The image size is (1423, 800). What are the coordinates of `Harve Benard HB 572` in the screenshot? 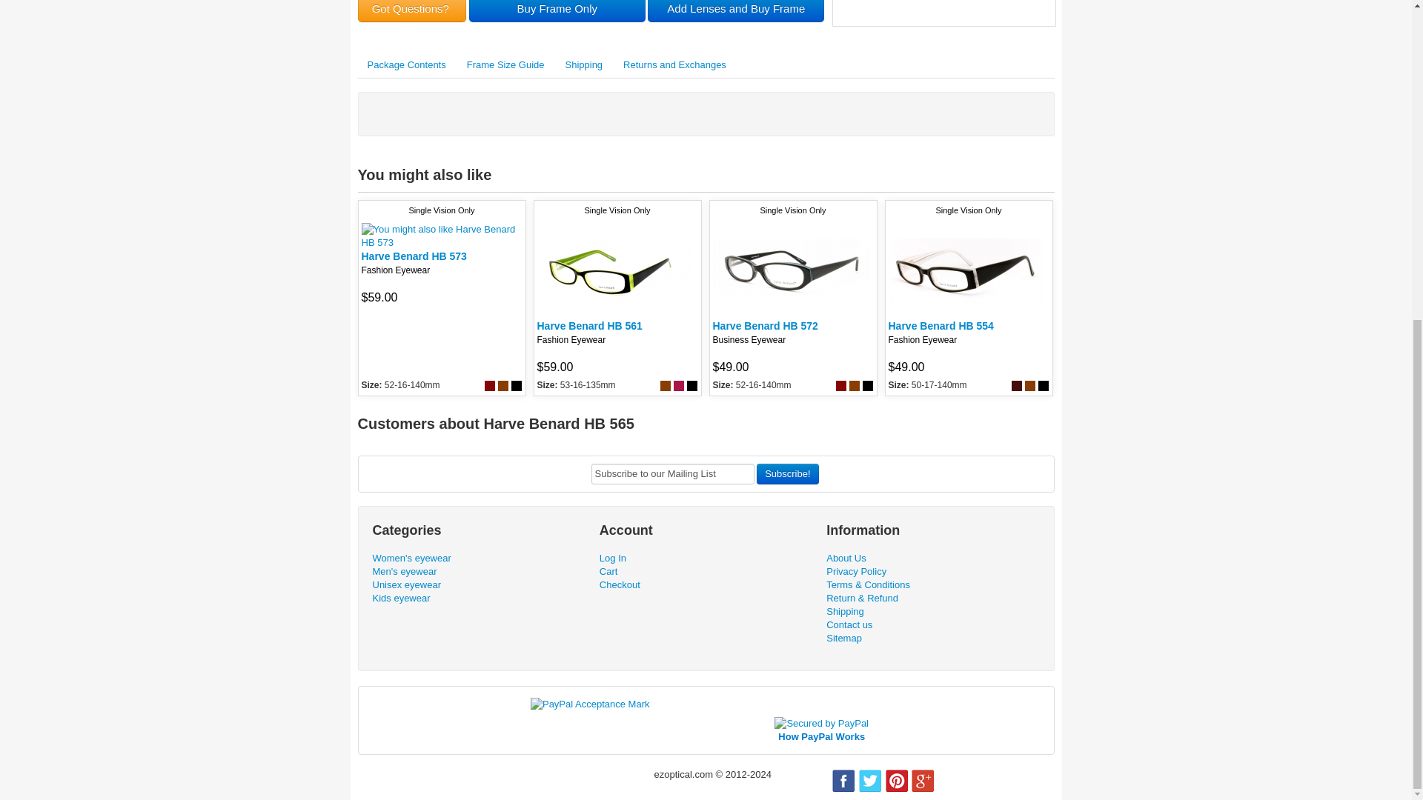 It's located at (765, 326).